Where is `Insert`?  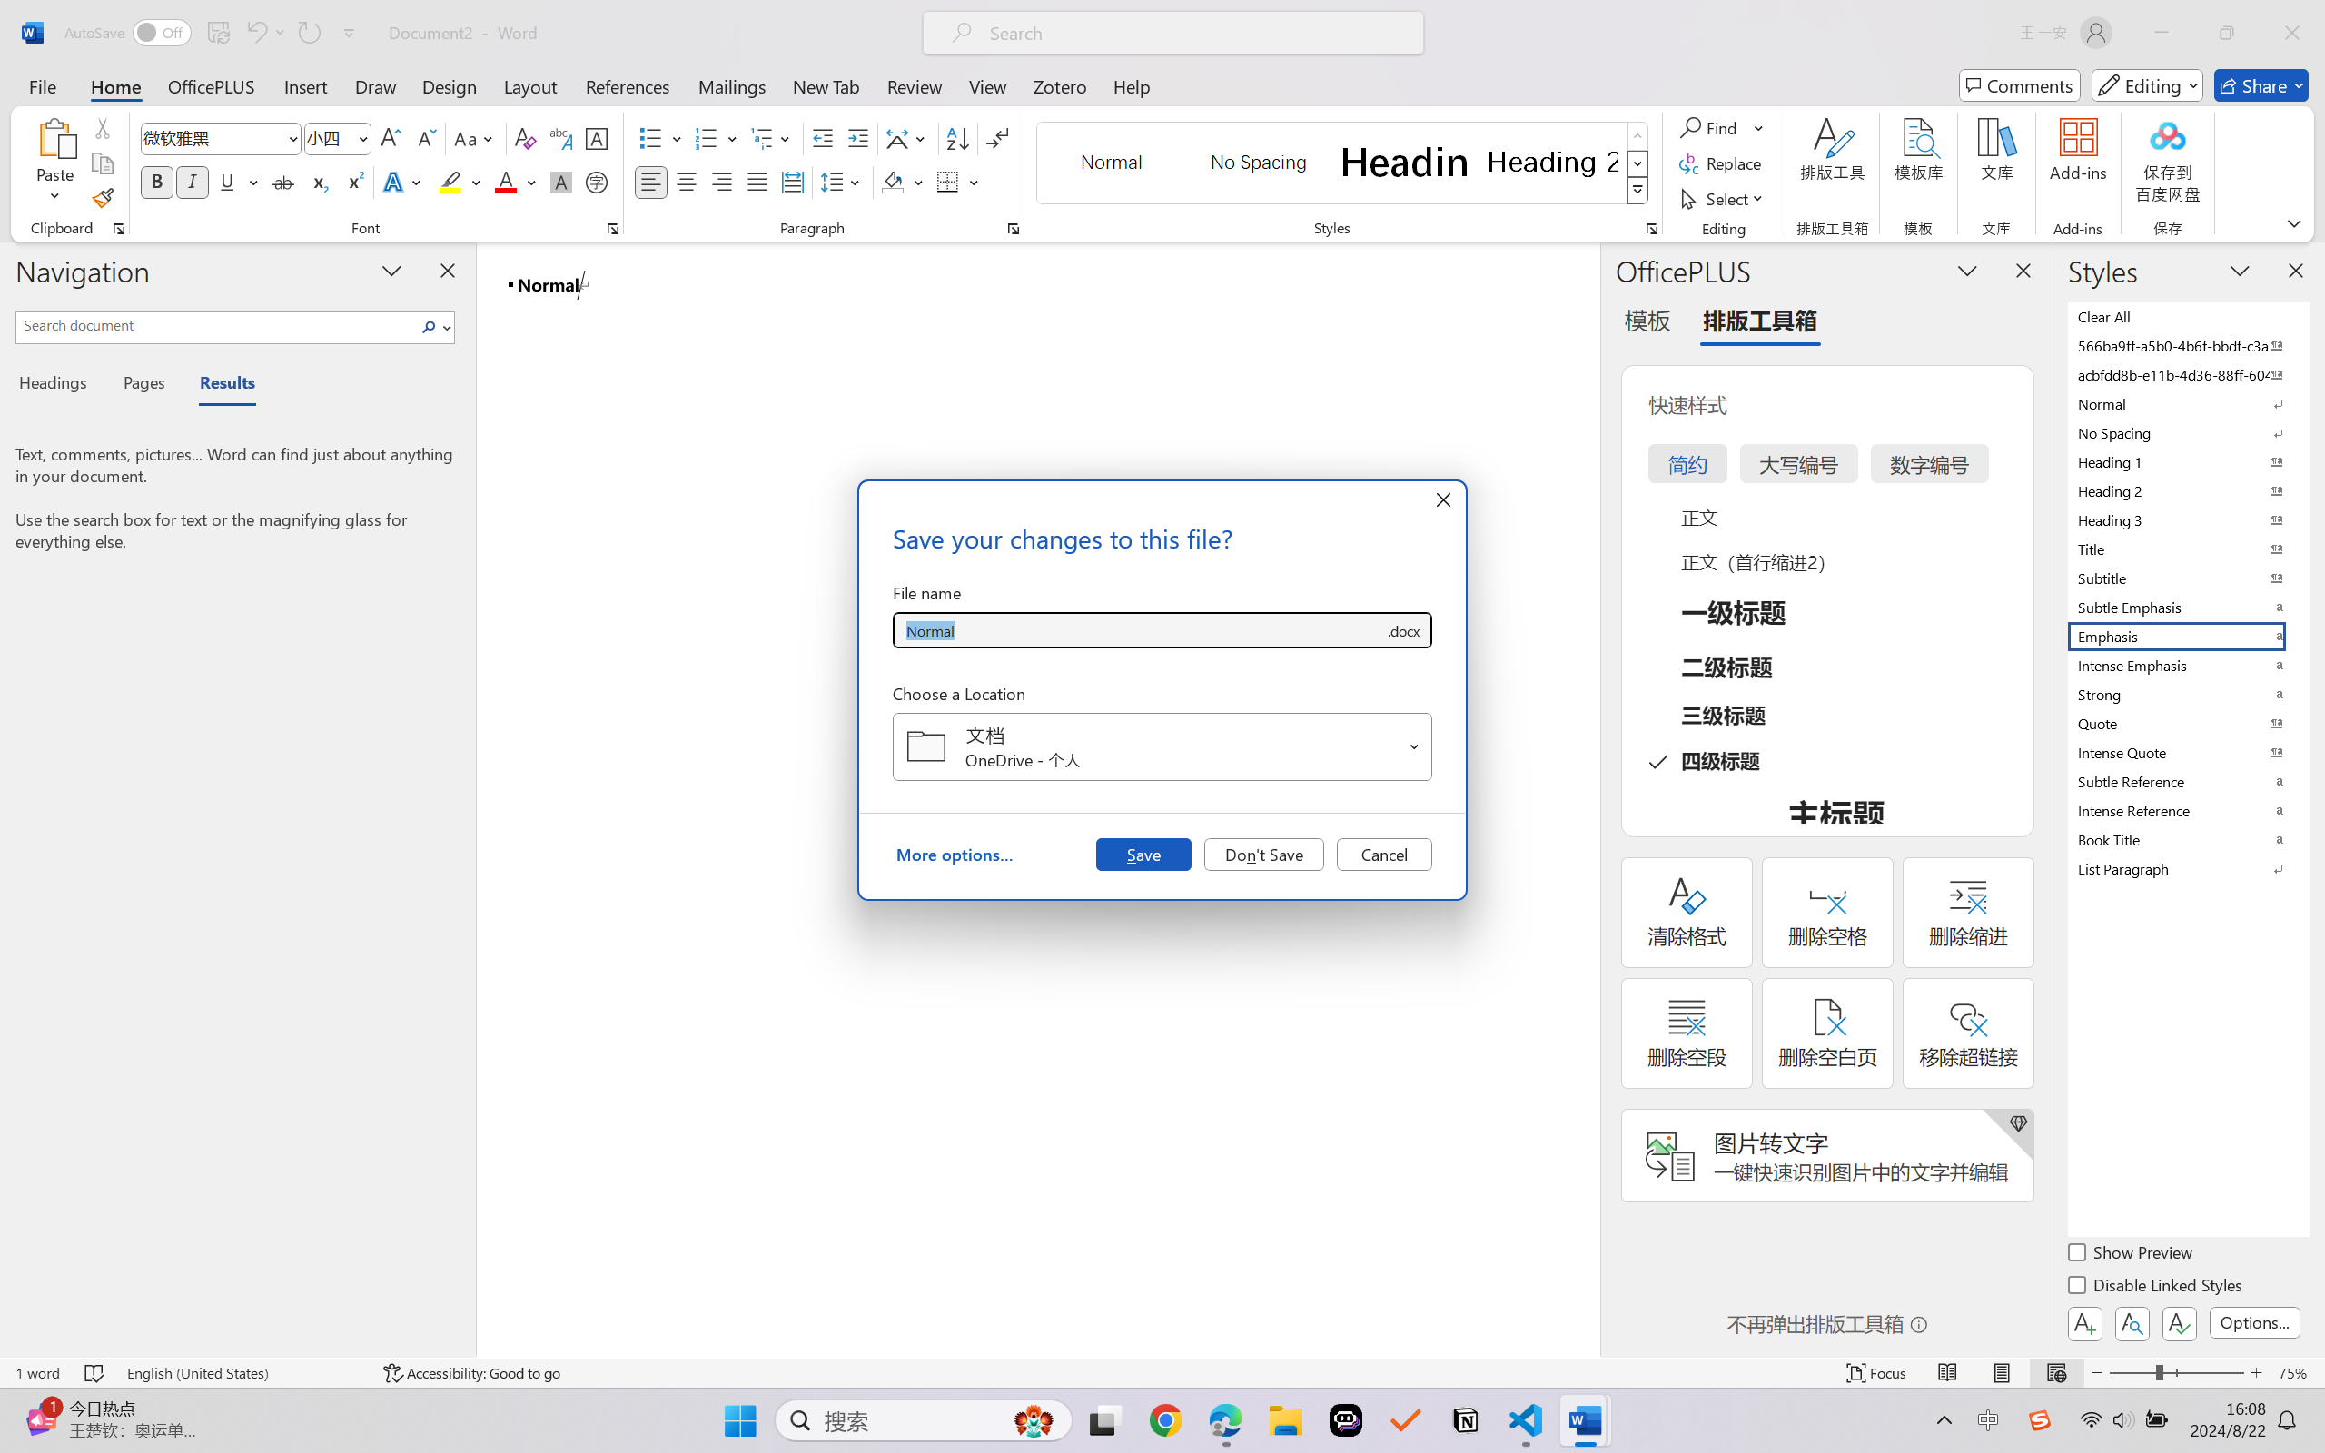
Insert is located at coordinates (305, 85).